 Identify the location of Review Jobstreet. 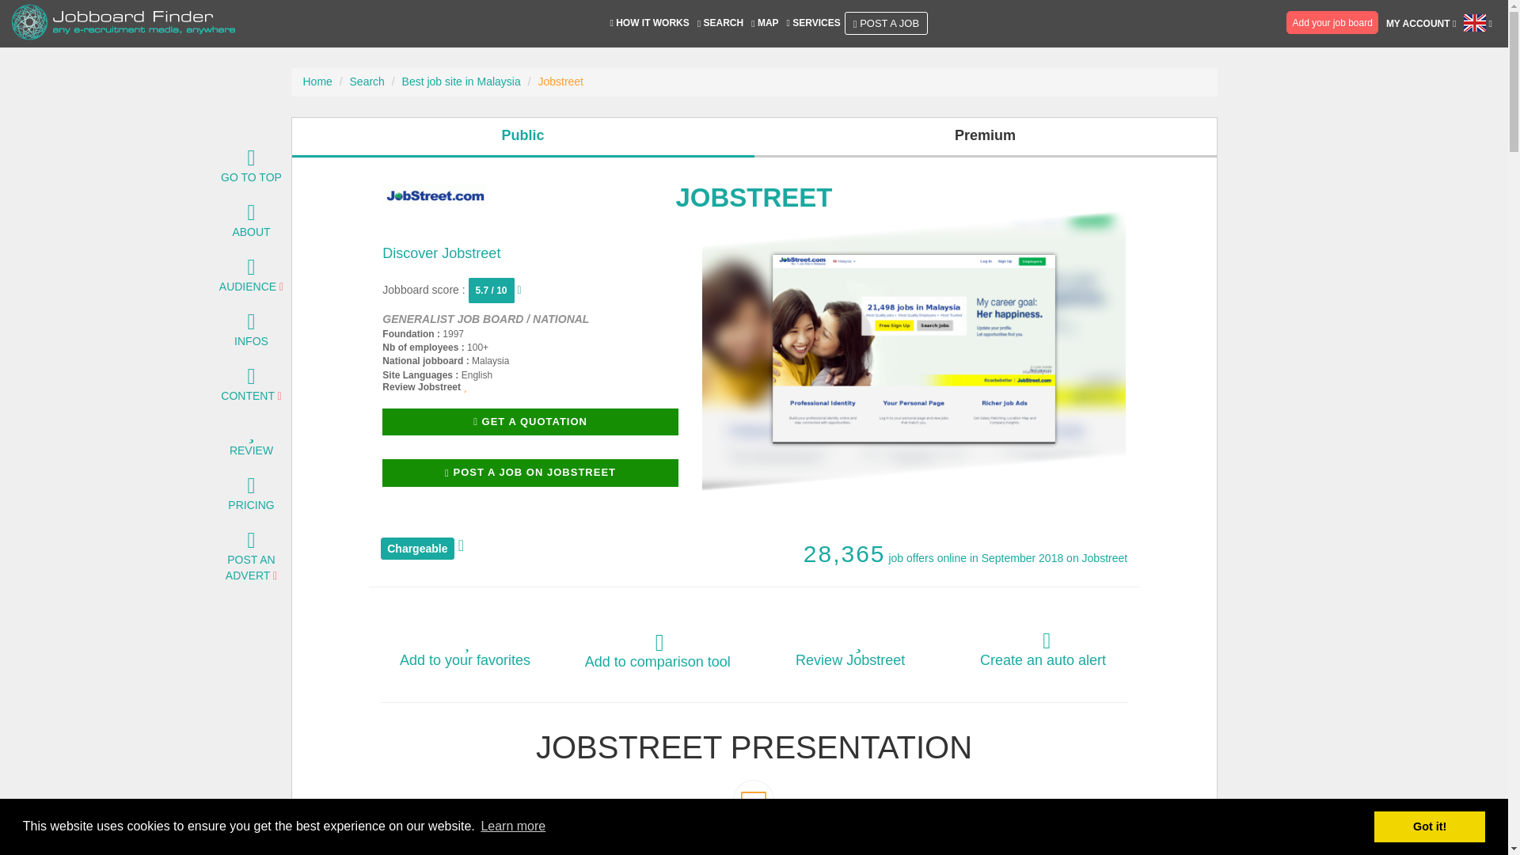
(424, 386).